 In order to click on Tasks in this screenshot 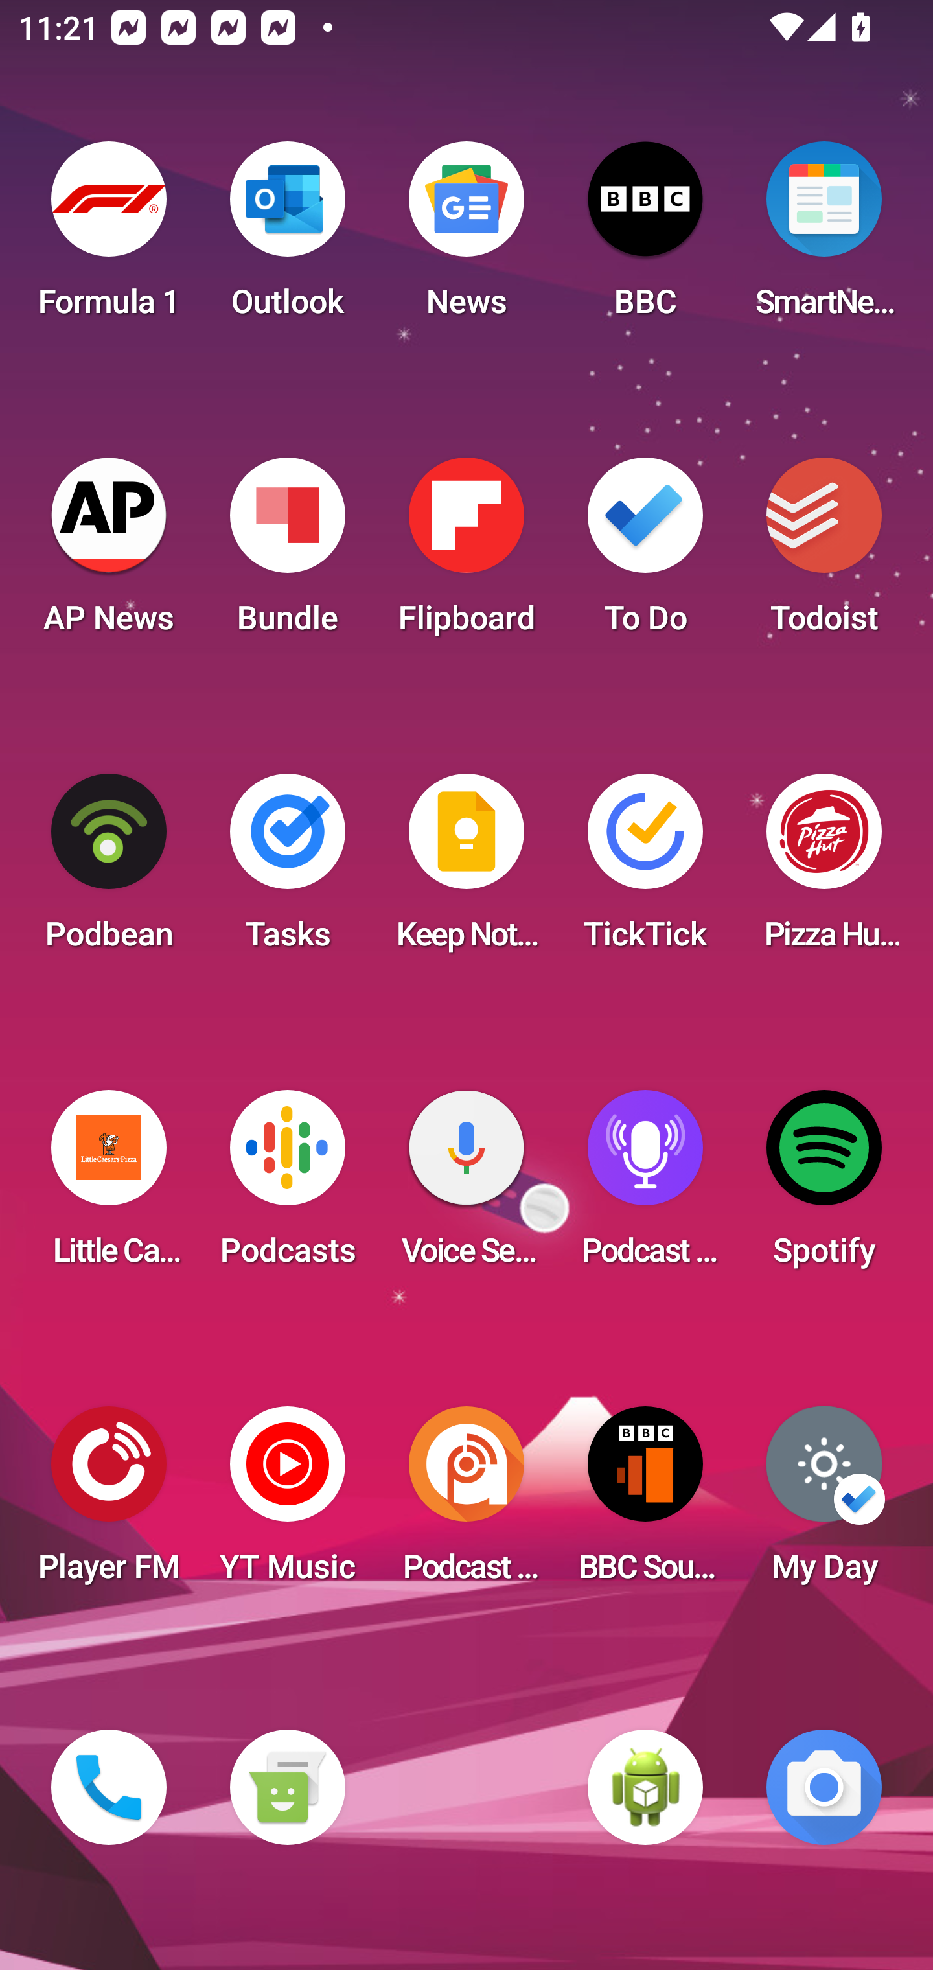, I will do `click(287, 870)`.